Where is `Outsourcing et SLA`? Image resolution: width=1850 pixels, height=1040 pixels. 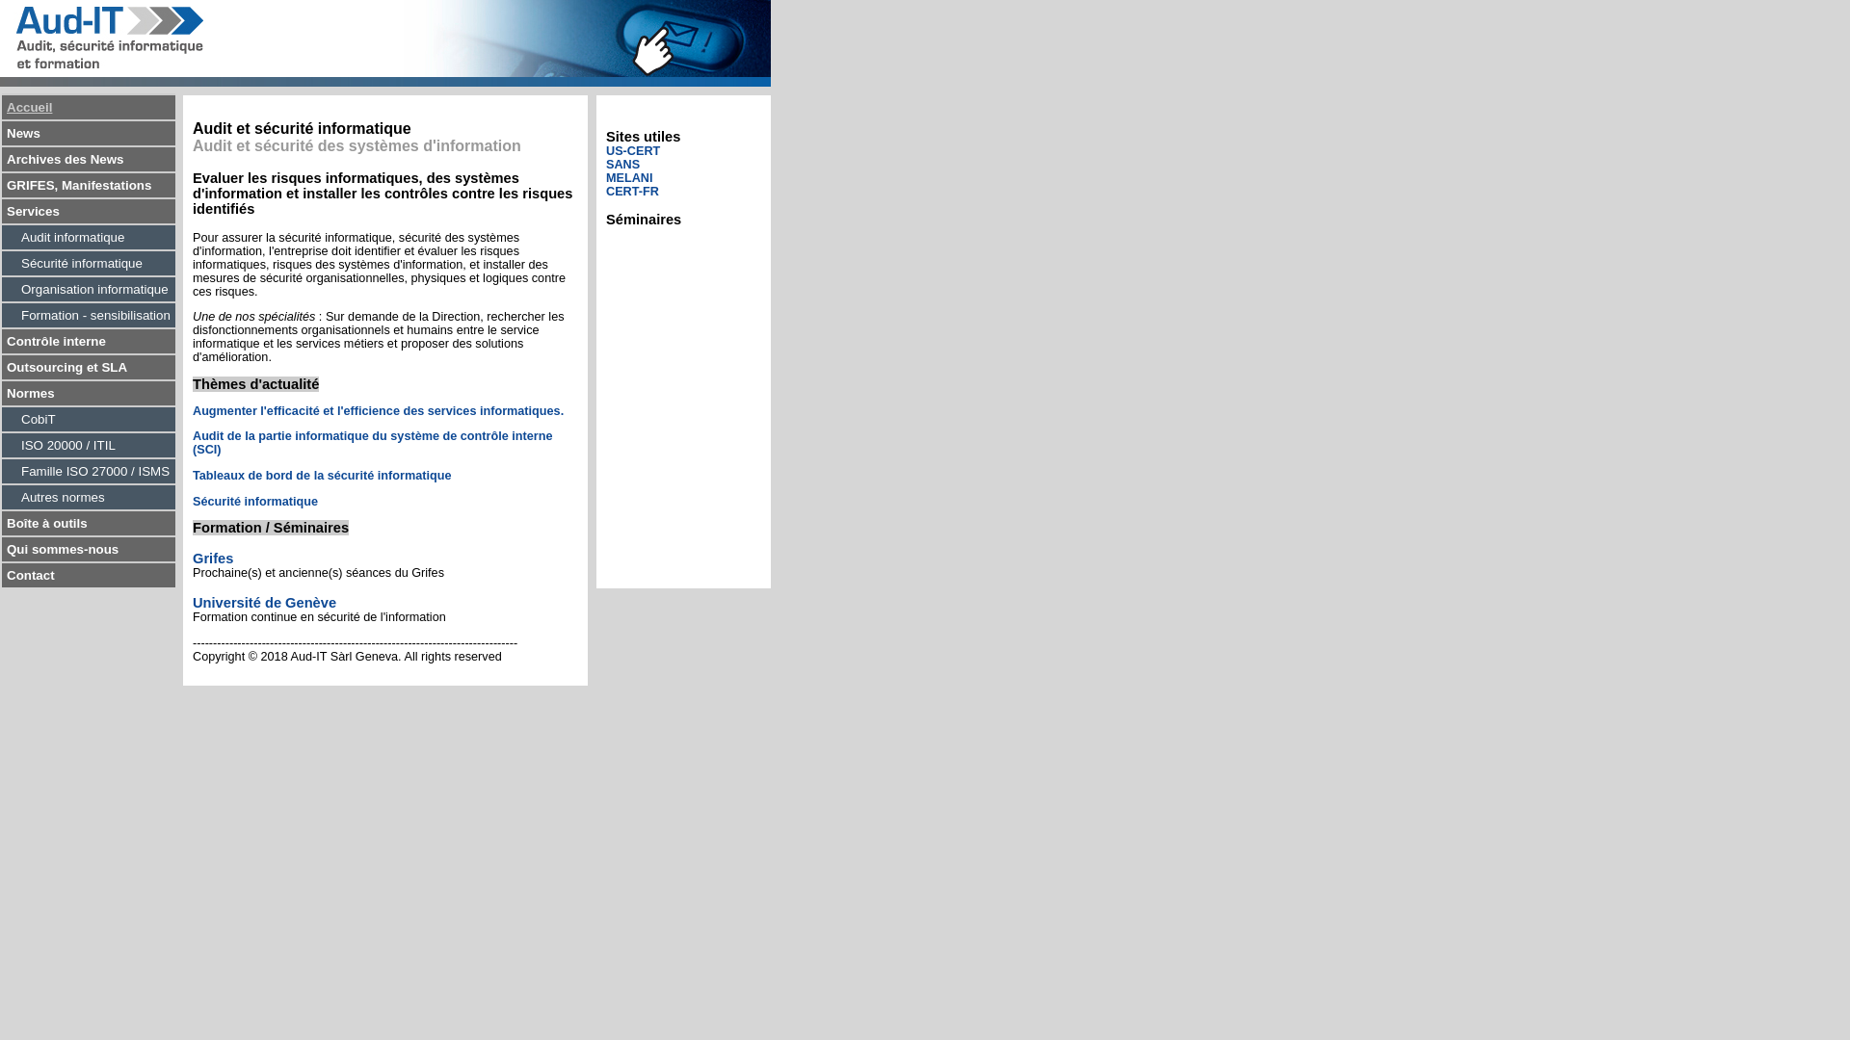 Outsourcing et SLA is located at coordinates (89, 368).